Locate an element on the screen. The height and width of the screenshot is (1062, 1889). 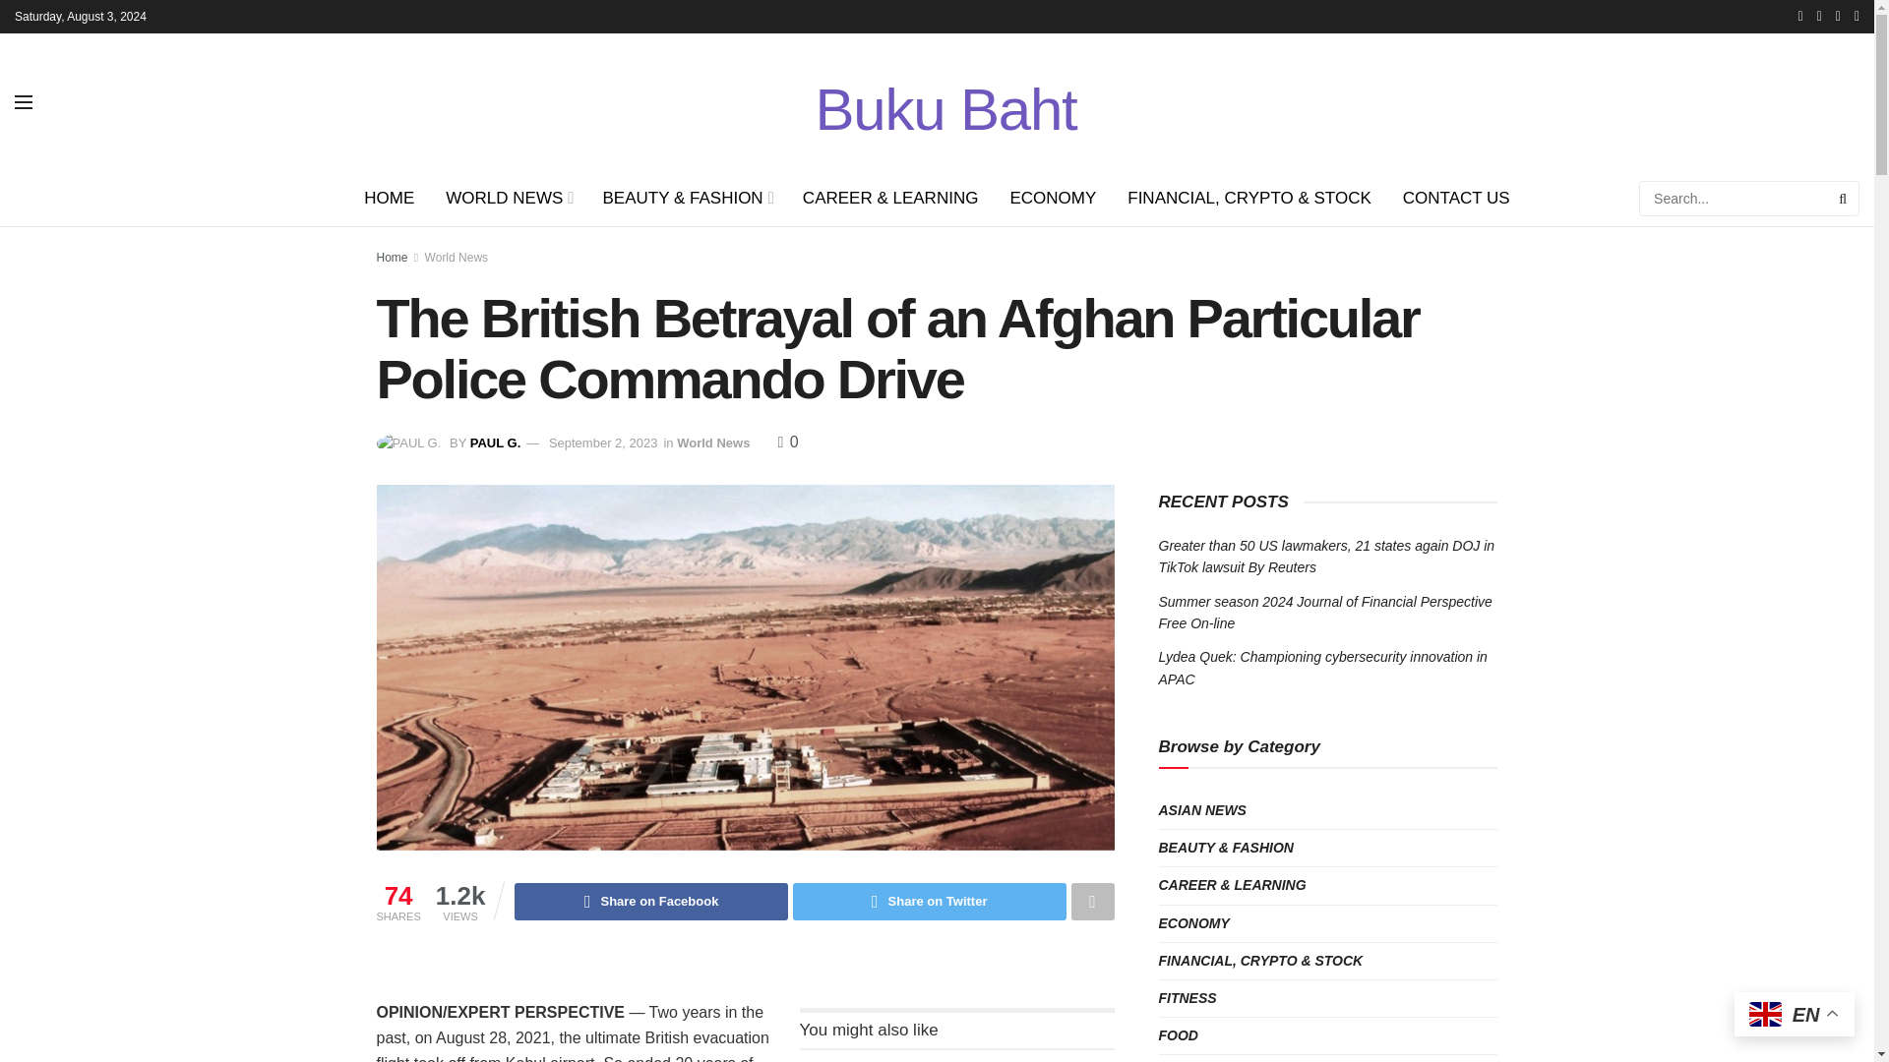
WORLD NEWS is located at coordinates (508, 199).